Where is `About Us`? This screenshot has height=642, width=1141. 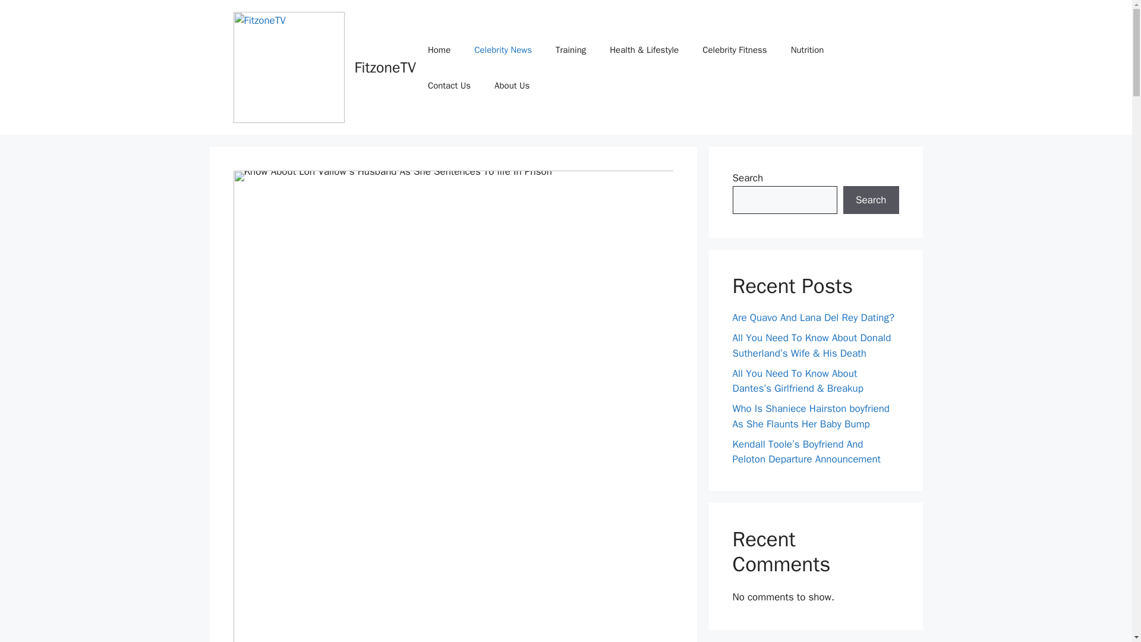
About Us is located at coordinates (512, 86).